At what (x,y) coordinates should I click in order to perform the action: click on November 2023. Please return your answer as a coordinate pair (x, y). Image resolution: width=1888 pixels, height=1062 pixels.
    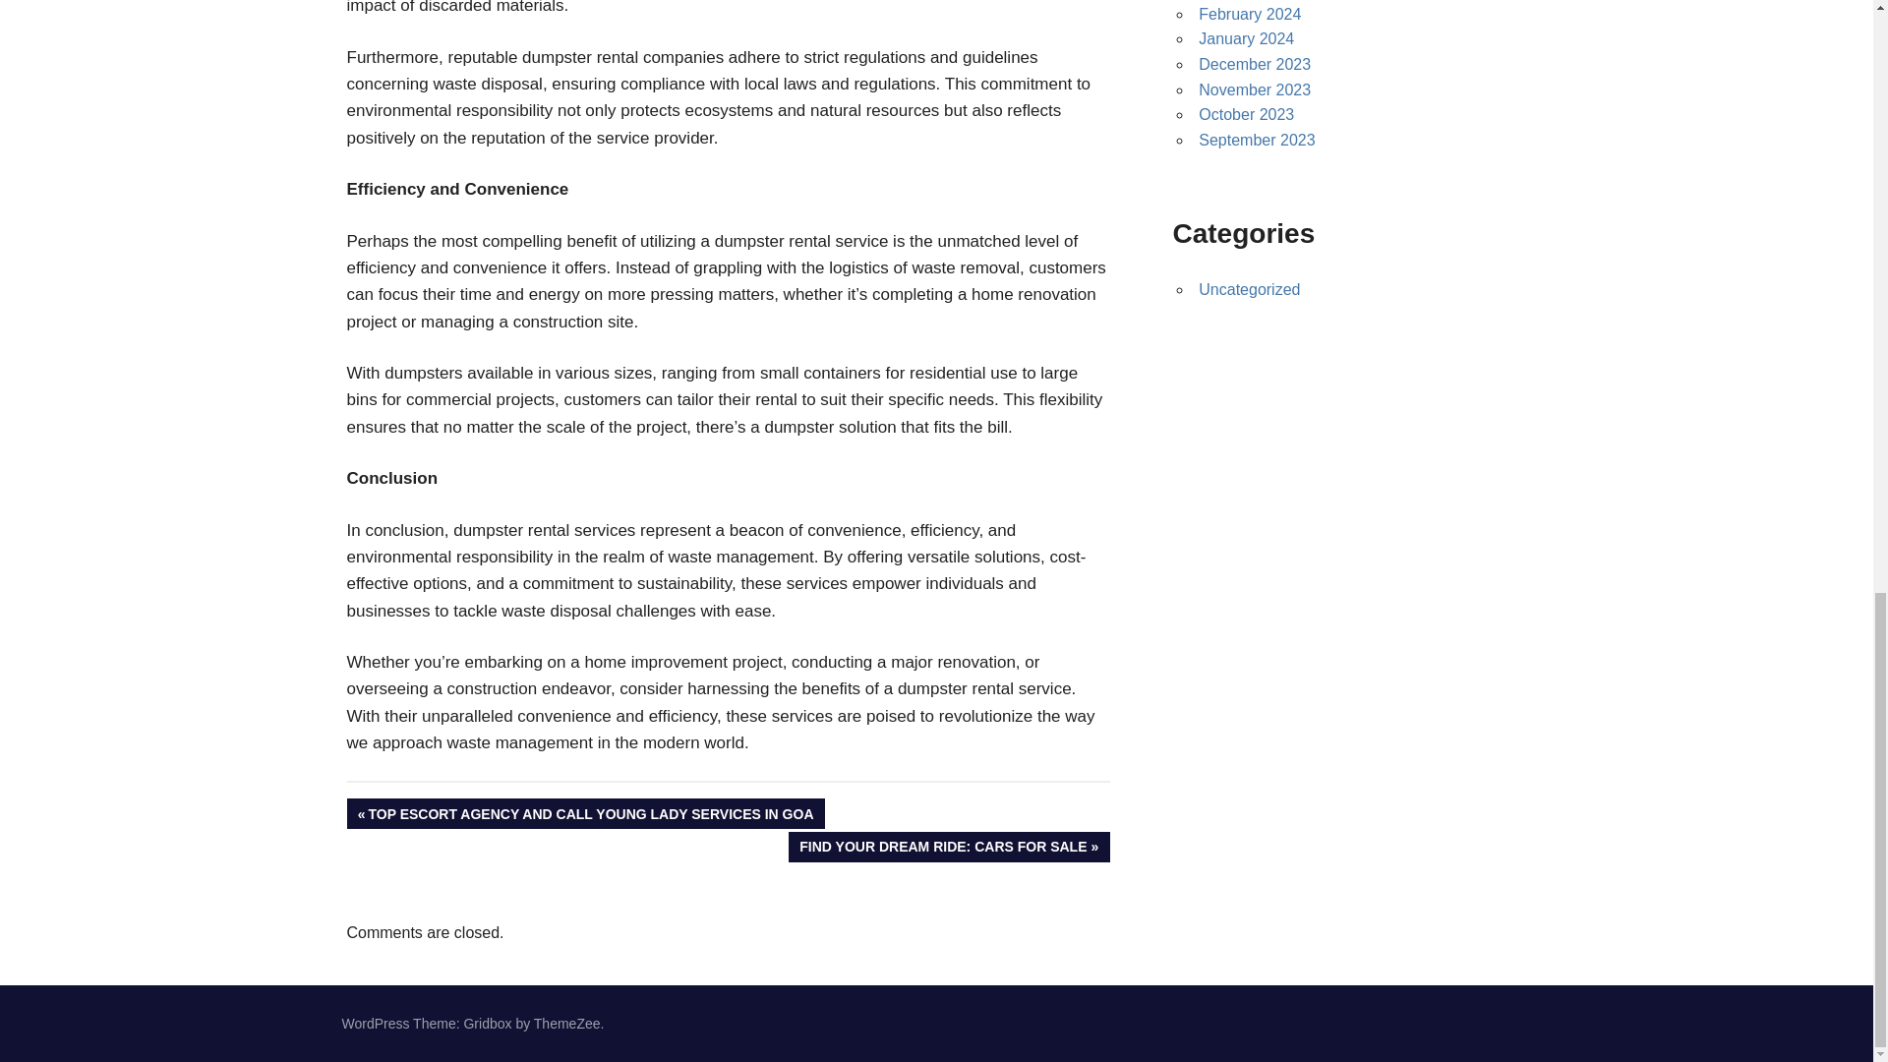
    Looking at the image, I should click on (1246, 38).